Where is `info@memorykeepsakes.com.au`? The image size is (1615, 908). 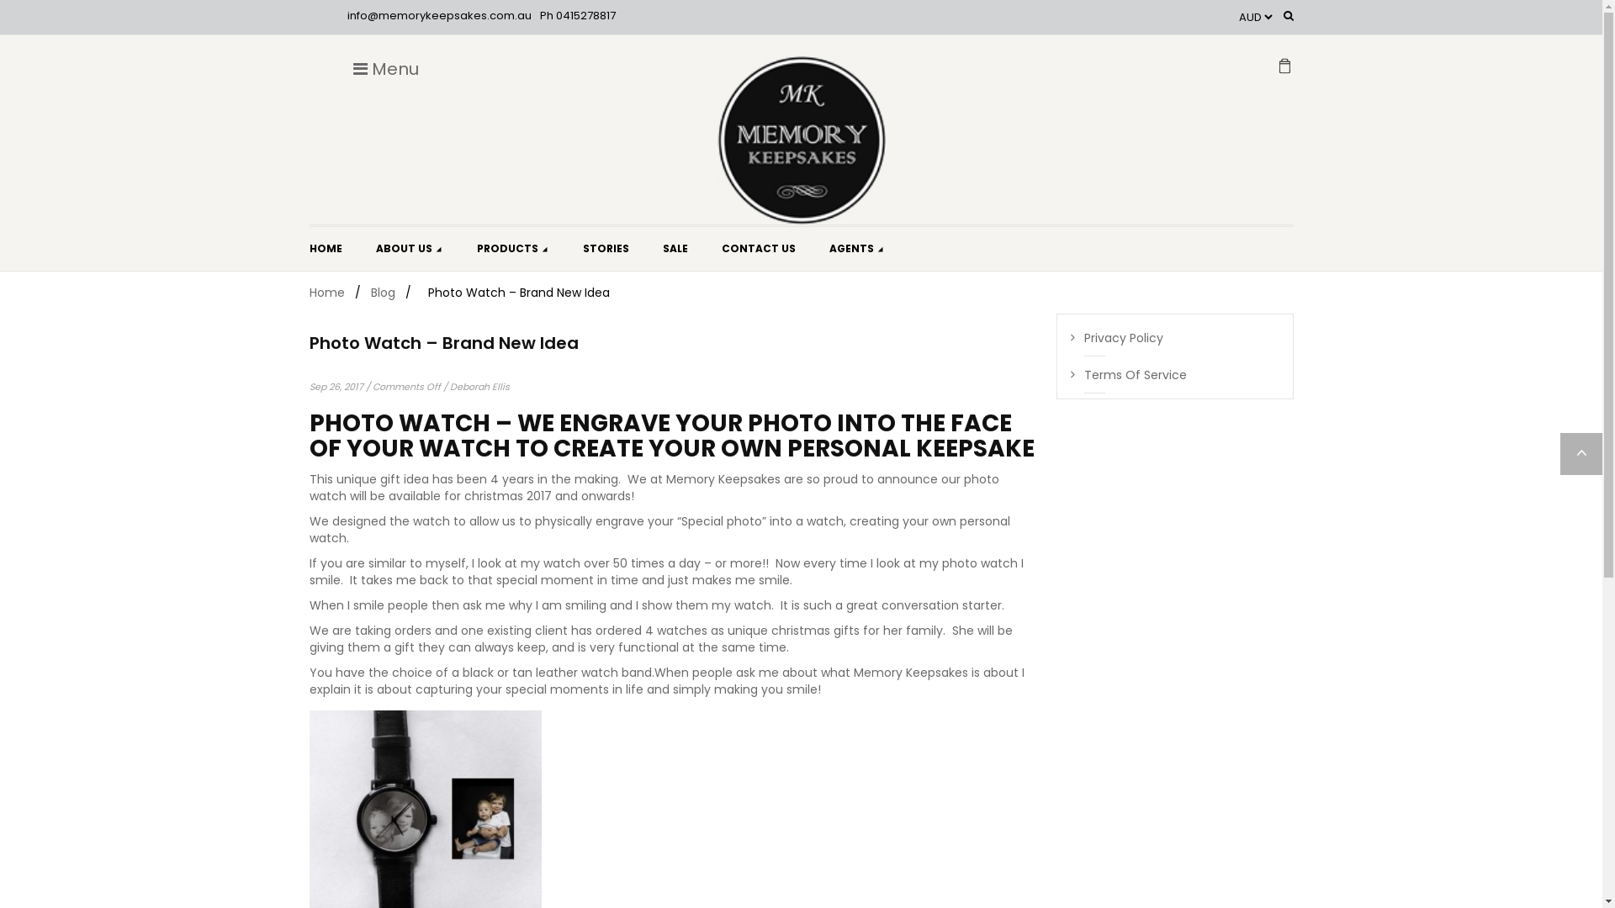
info@memorykeepsakes.com.au is located at coordinates (439, 15).